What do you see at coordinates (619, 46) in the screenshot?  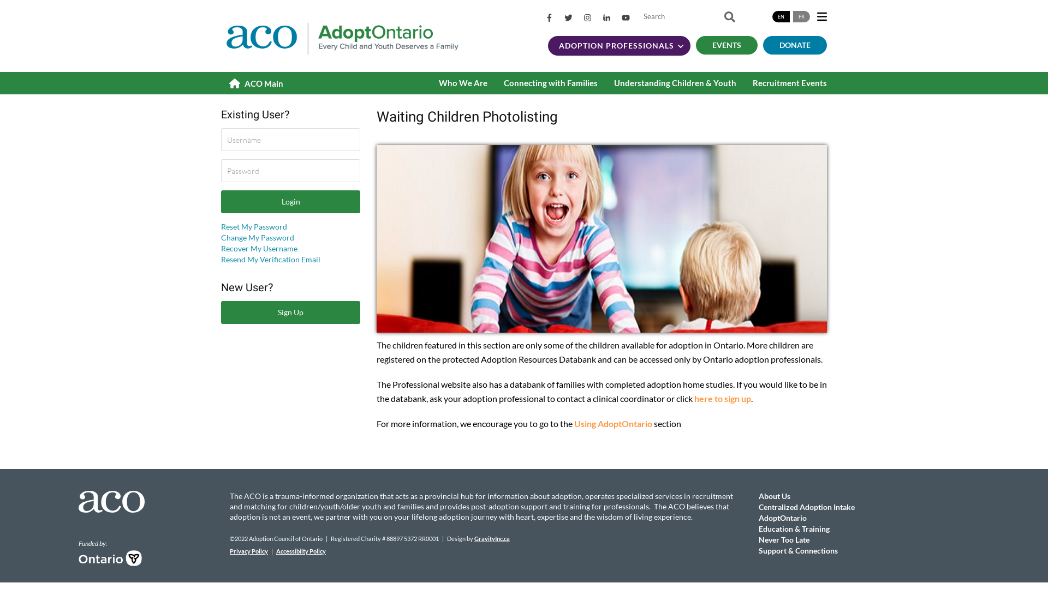 I see `ADOPTION PROFESSIONALS` at bounding box center [619, 46].